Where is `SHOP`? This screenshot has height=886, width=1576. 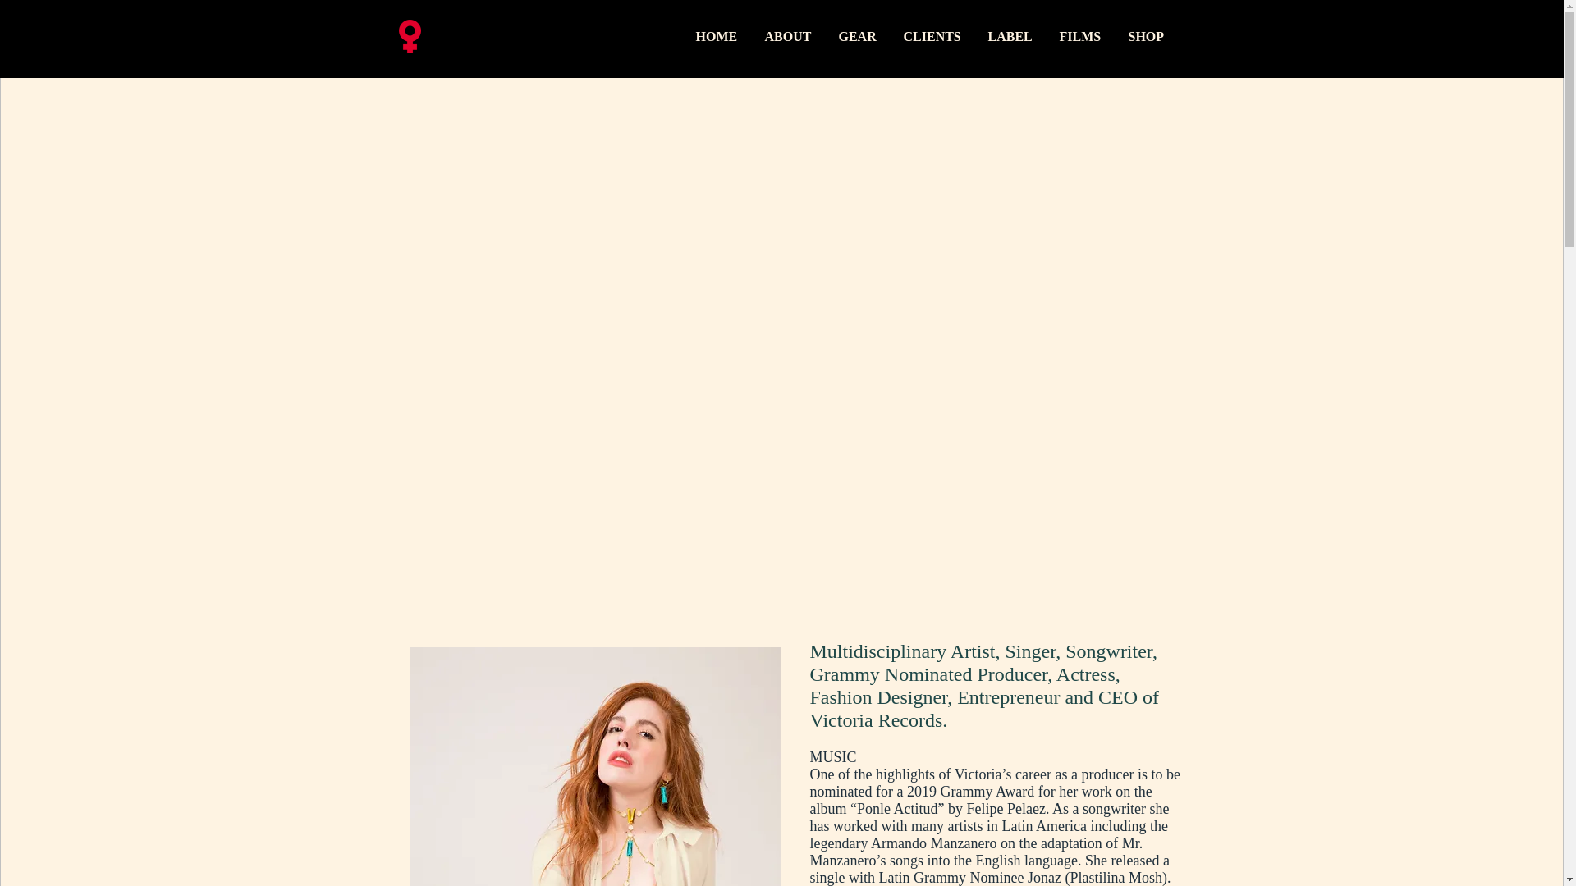 SHOP is located at coordinates (1148, 36).